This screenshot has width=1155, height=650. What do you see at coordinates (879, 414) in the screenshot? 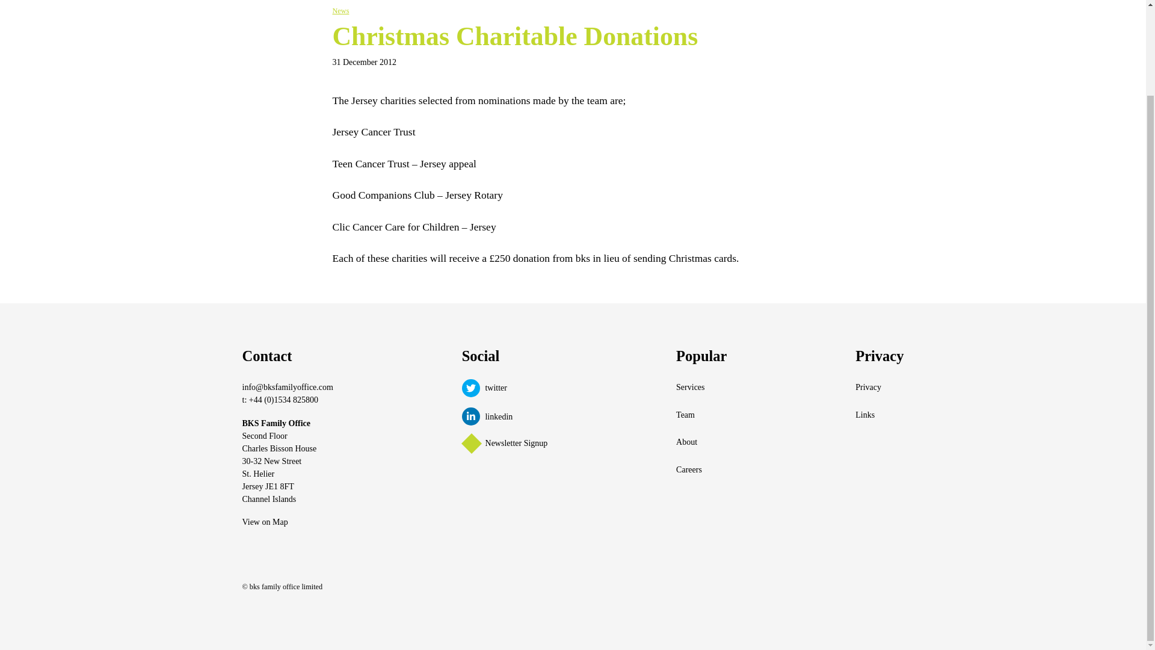
I see `Links` at bounding box center [879, 414].